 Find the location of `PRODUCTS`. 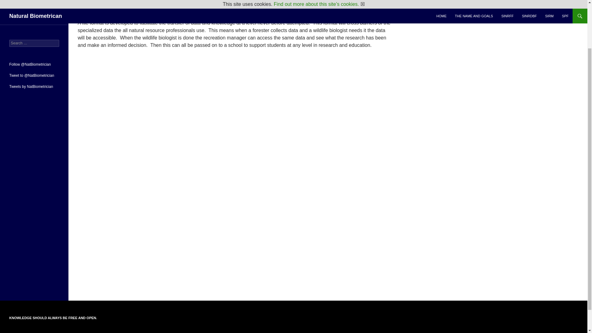

PRODUCTS is located at coordinates (34, 1).